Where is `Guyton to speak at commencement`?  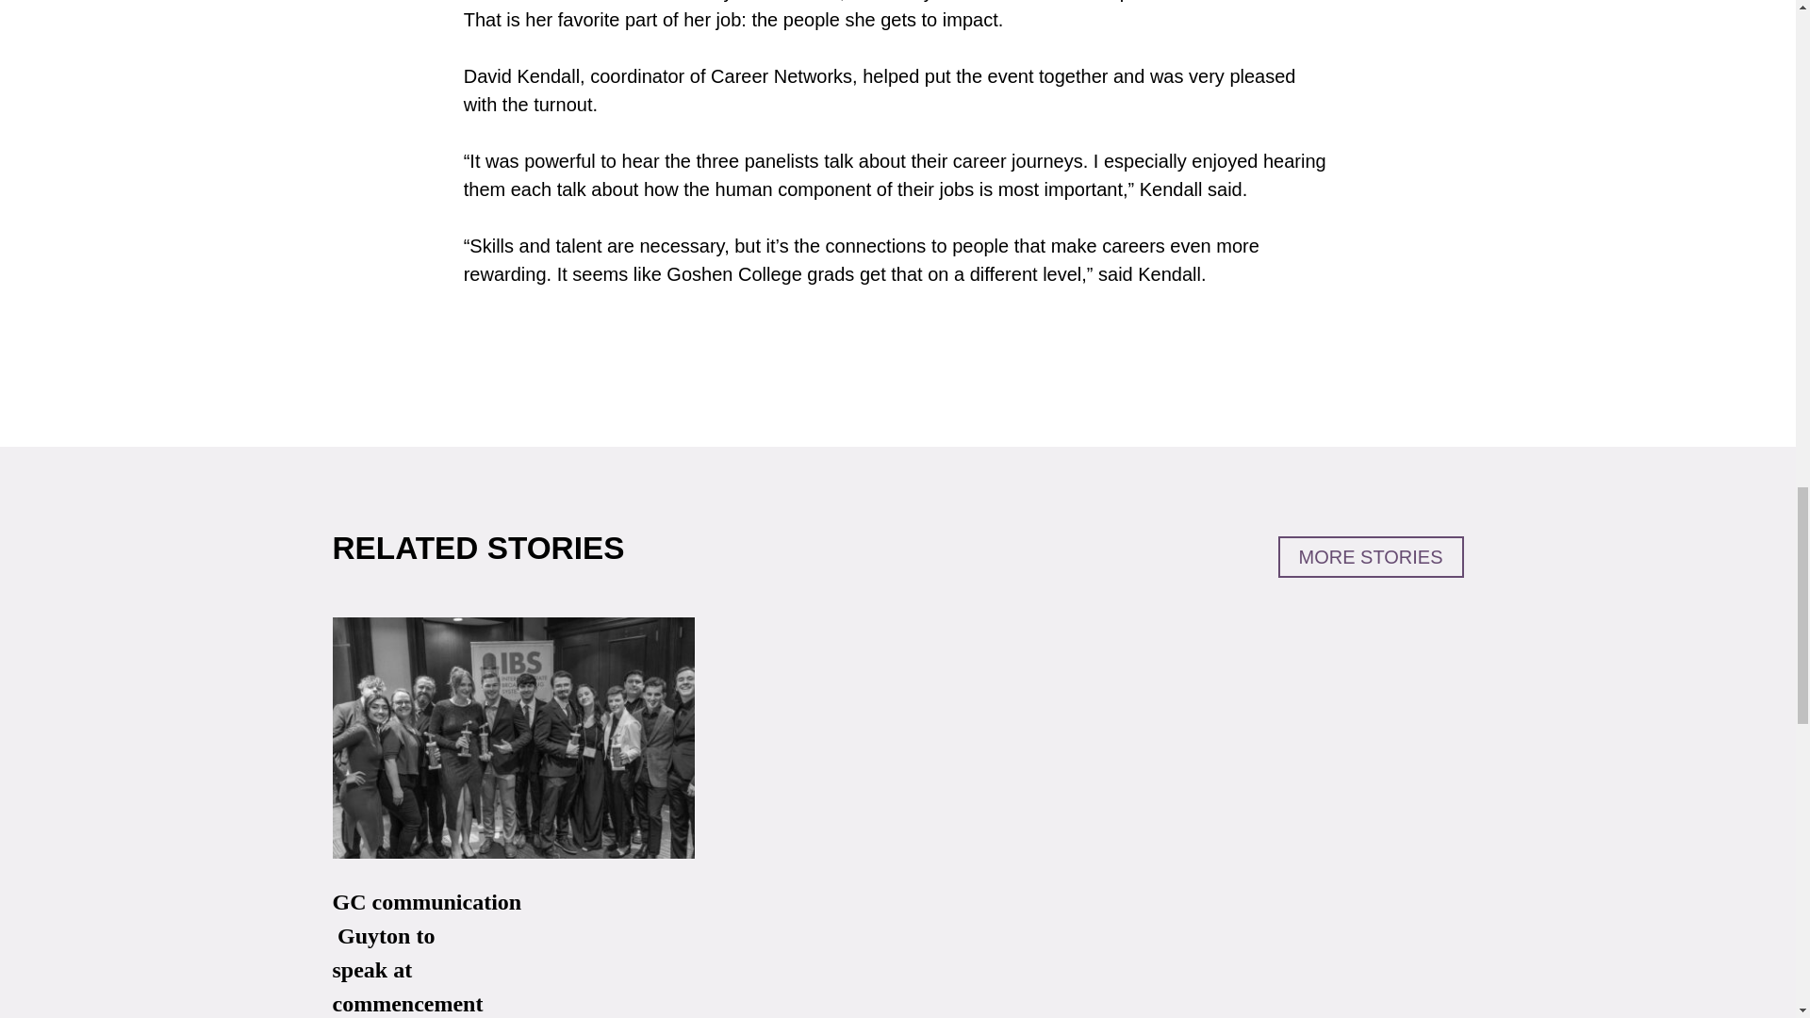
Guyton to speak at commencement is located at coordinates (407, 969).